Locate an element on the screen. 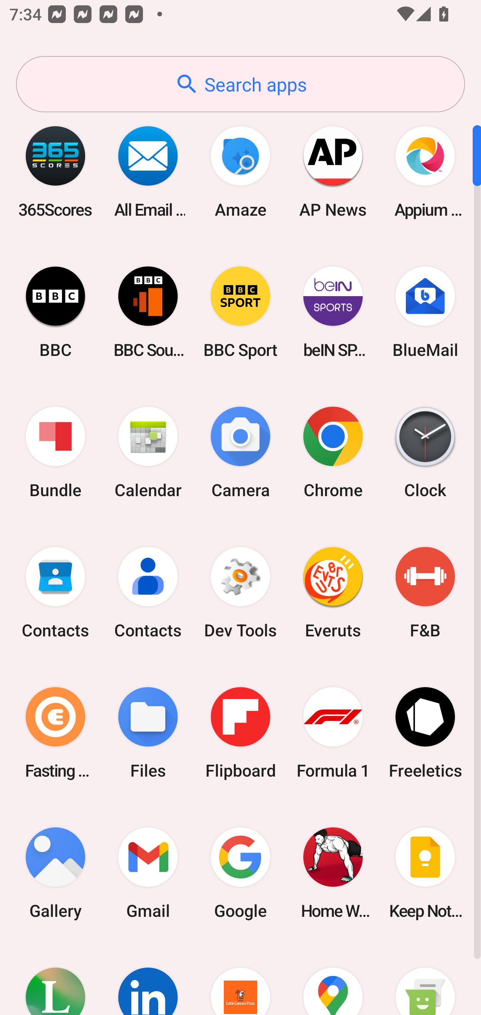  All Email Connect is located at coordinates (148, 172).